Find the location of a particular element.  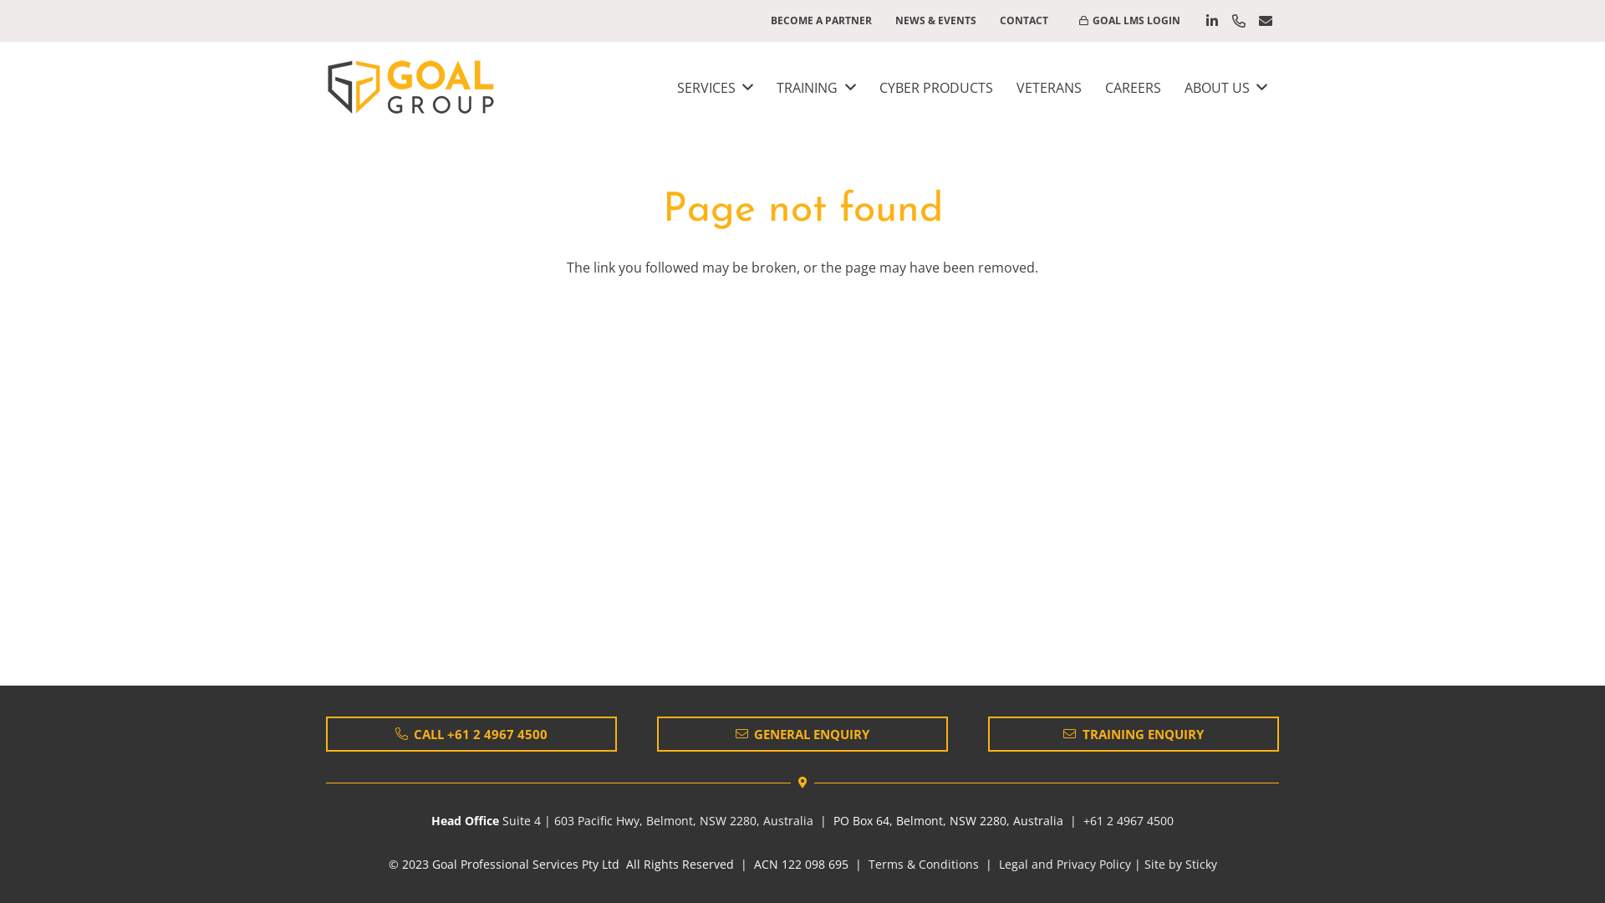

Site by Sticky is located at coordinates (1180, 865).